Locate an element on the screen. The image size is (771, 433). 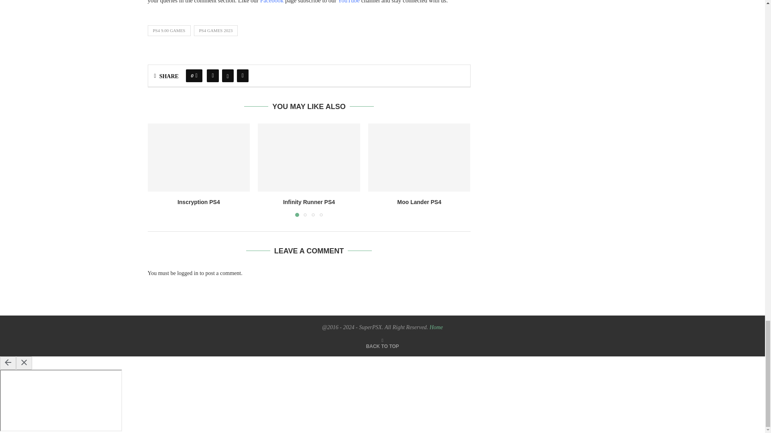
Moo Lander PS4 is located at coordinates (419, 157).